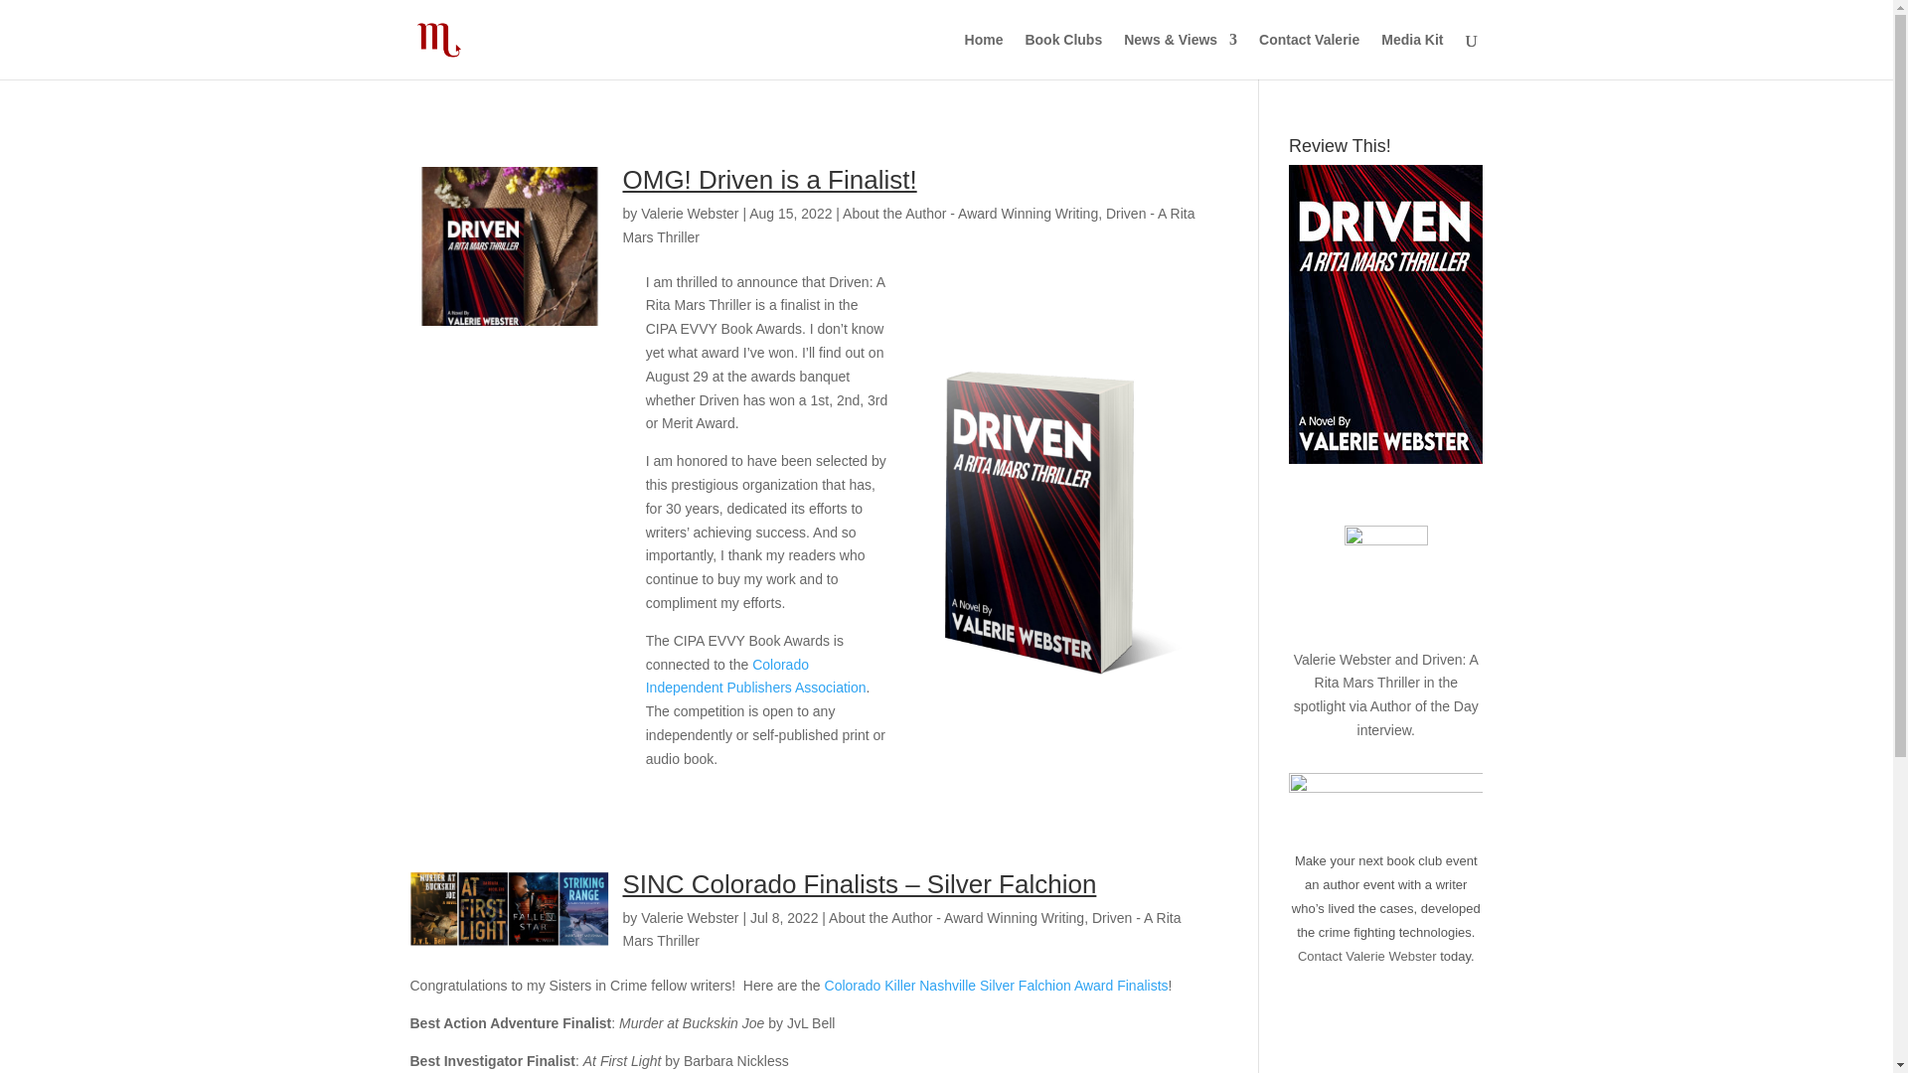  What do you see at coordinates (1411, 56) in the screenshot?
I see `Media Kit` at bounding box center [1411, 56].